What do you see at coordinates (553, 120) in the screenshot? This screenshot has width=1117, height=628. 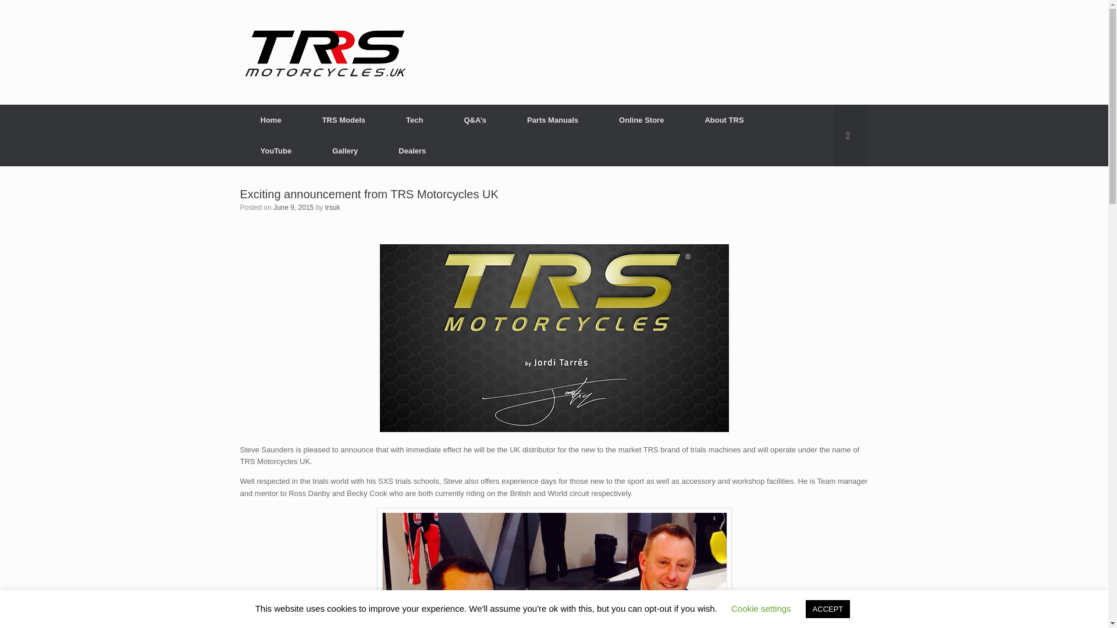 I see `Parts Manuals` at bounding box center [553, 120].